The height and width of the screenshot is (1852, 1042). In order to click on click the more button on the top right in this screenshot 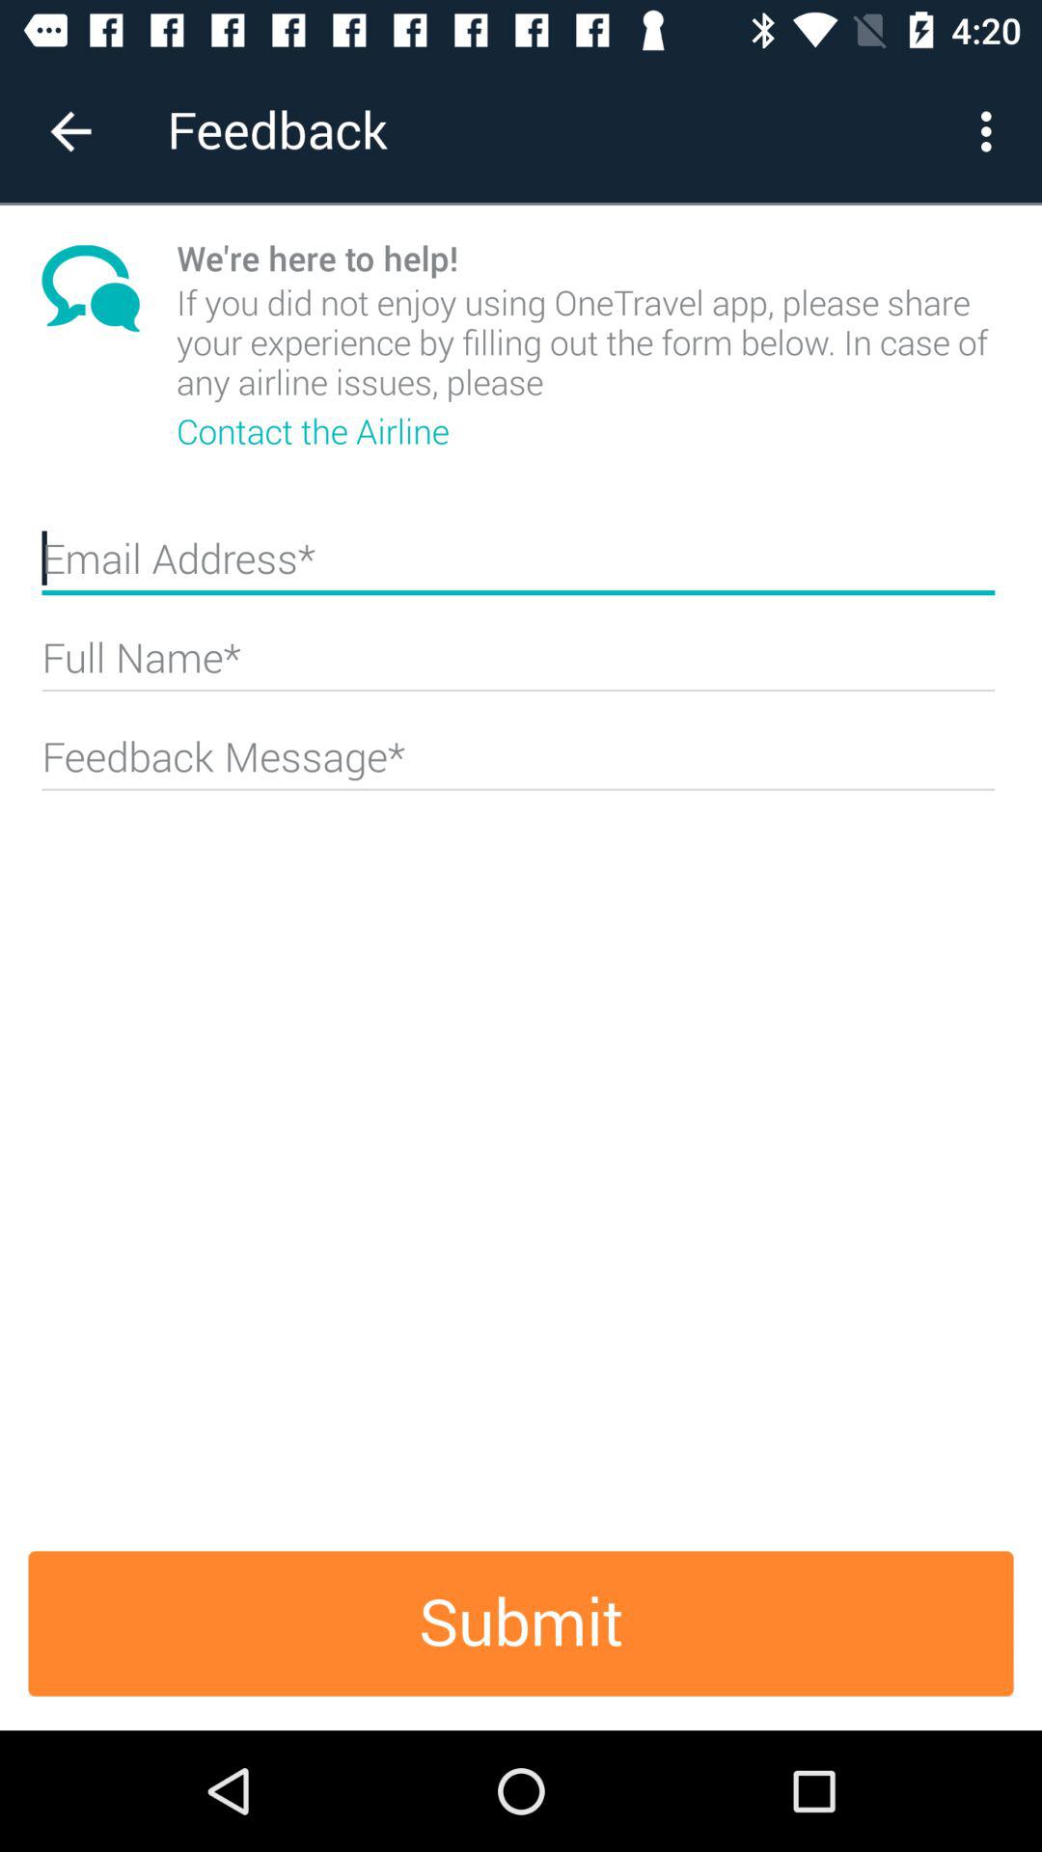, I will do `click(992, 131)`.